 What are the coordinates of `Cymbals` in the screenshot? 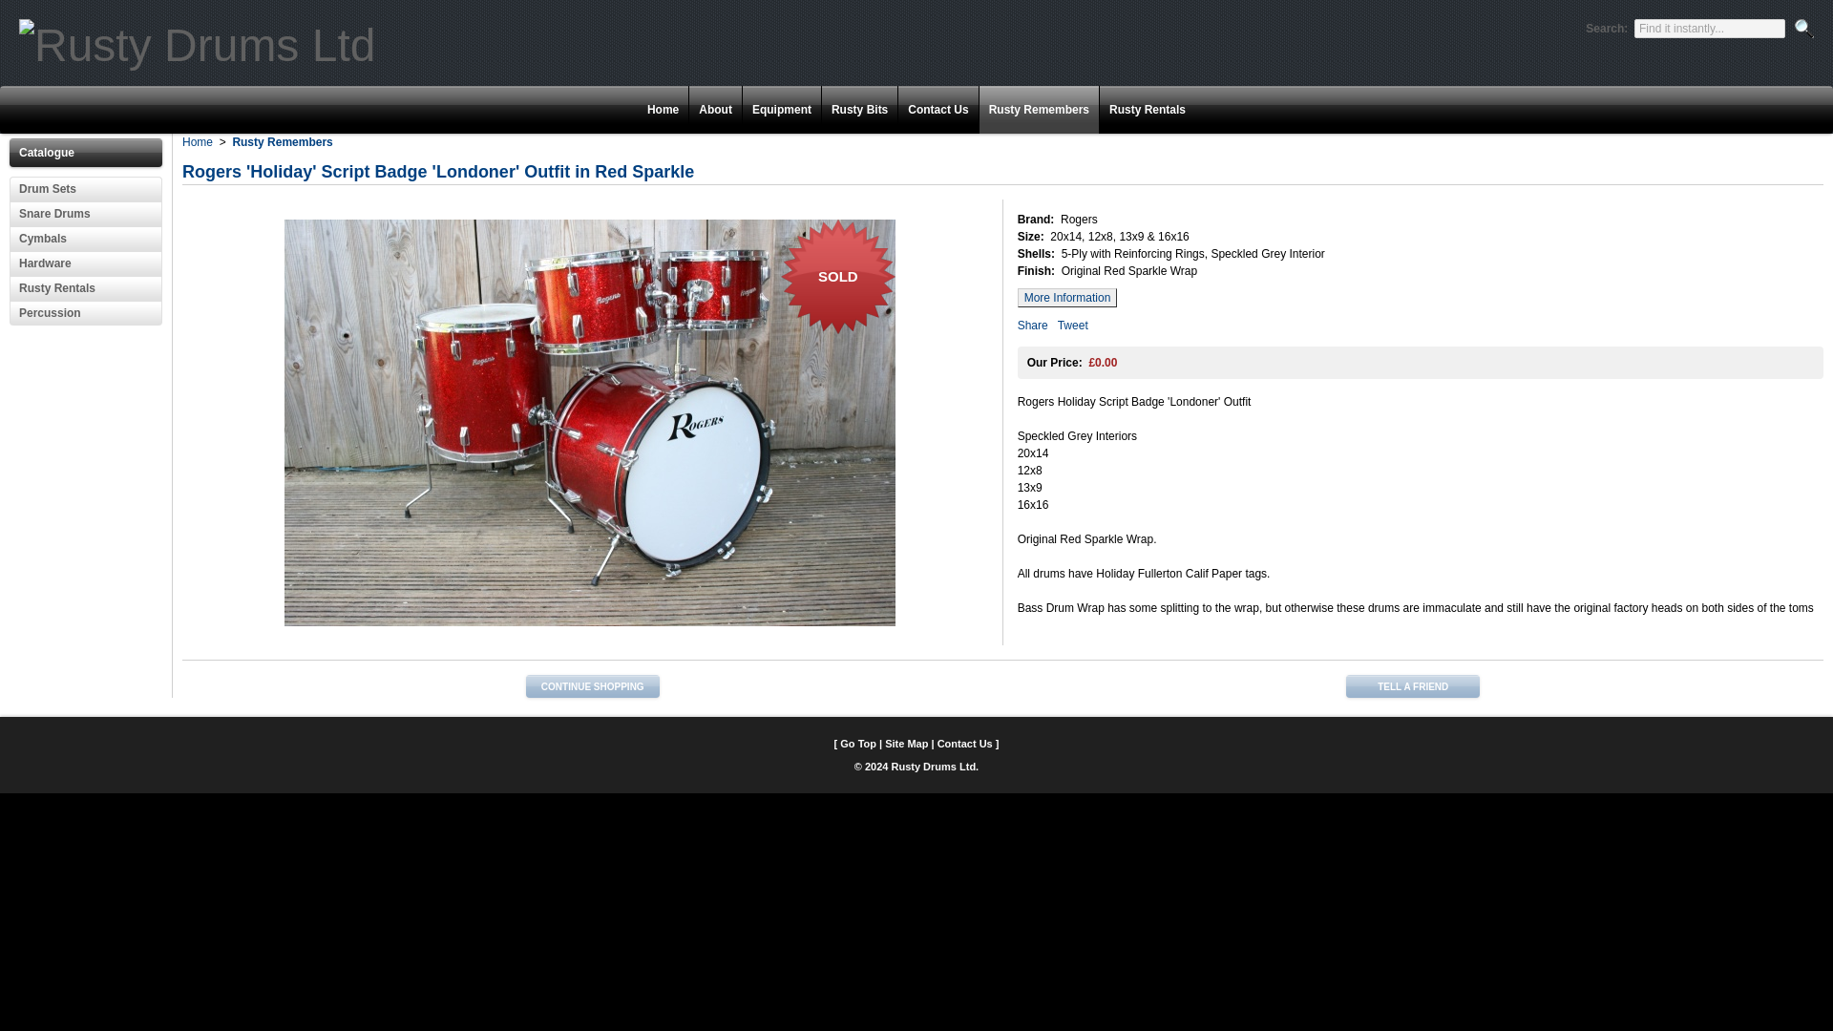 It's located at (86, 239).